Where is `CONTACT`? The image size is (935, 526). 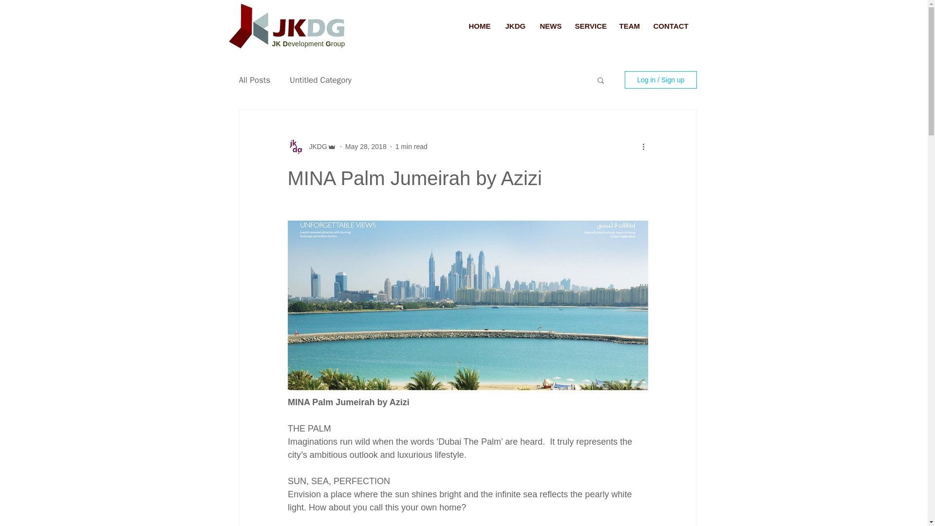 CONTACT is located at coordinates (670, 26).